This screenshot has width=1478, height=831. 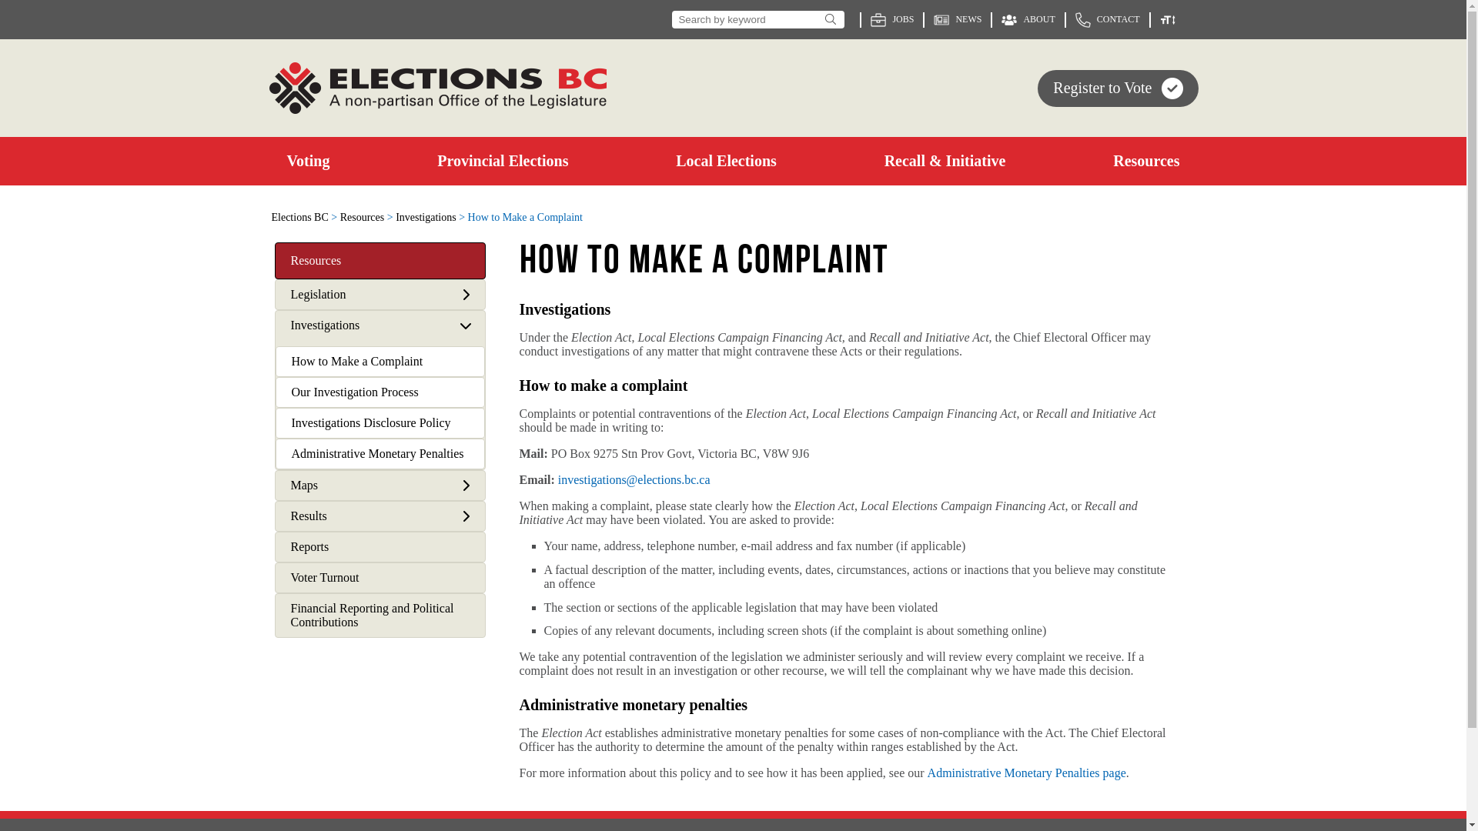 What do you see at coordinates (1027, 773) in the screenshot?
I see `Administrative Monetary Penalties page` at bounding box center [1027, 773].